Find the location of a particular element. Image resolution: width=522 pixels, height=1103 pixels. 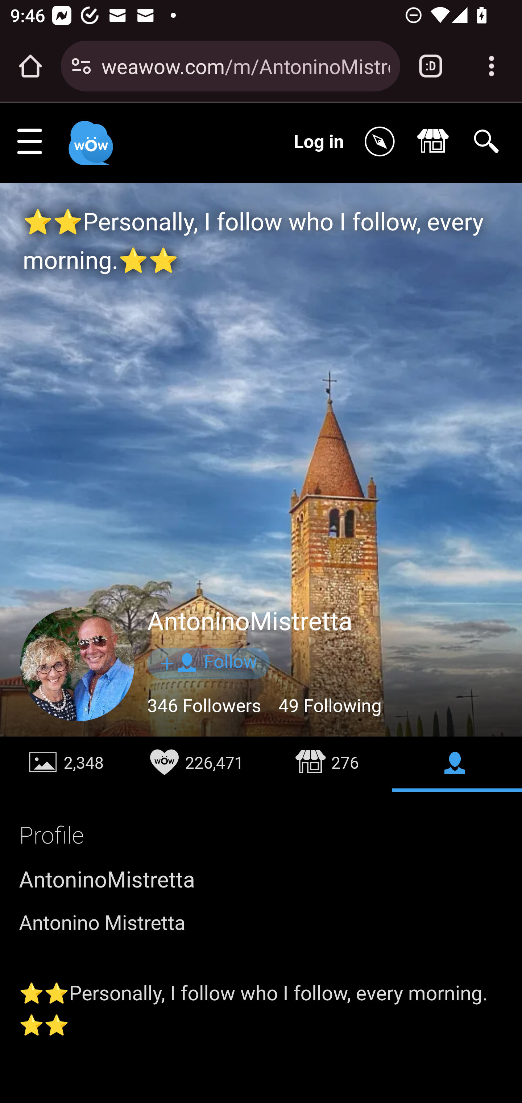

Open the home page is located at coordinates (30, 66).